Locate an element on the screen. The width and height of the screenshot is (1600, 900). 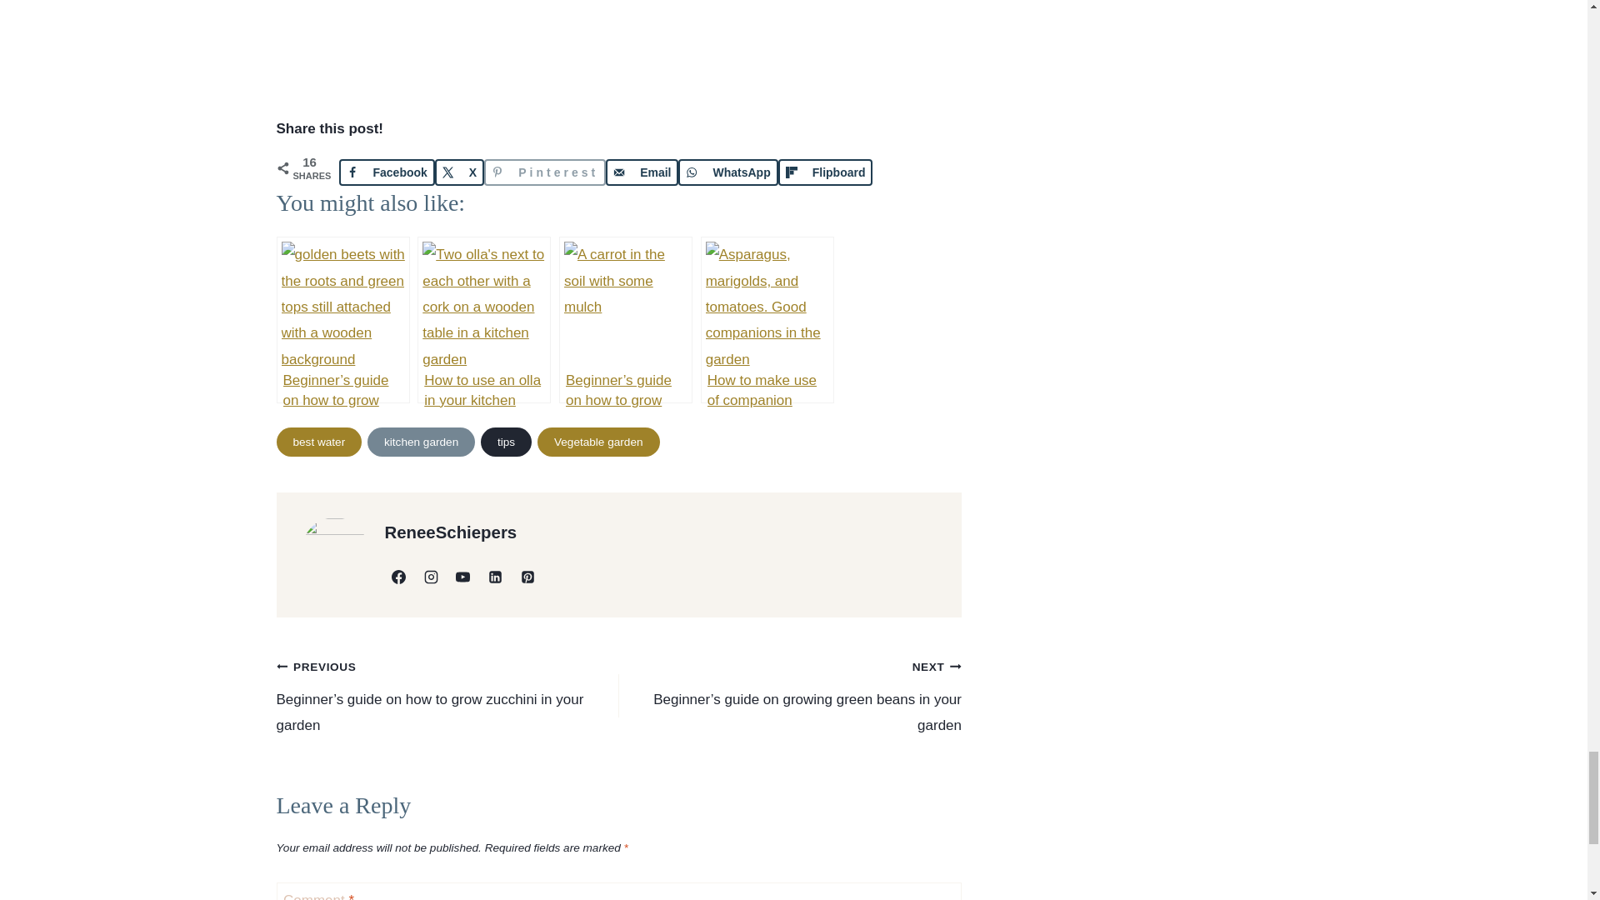
Pinterest is located at coordinates (545, 172).